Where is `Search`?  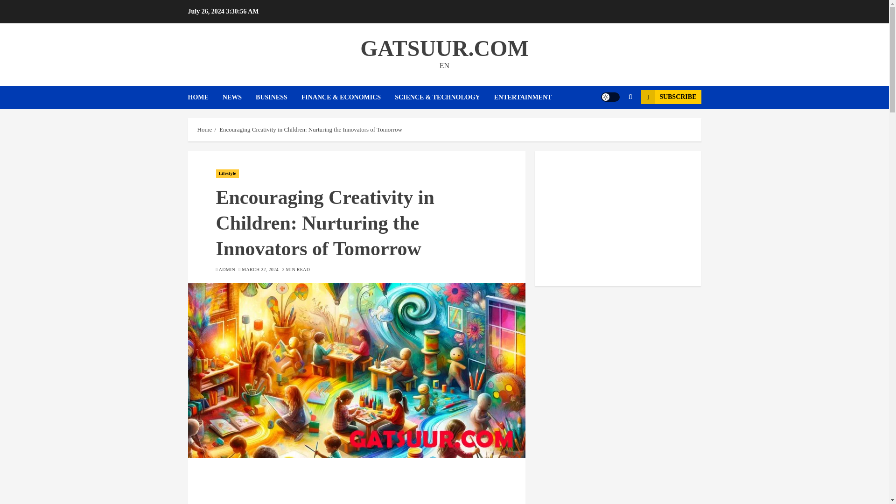
Search is located at coordinates (612, 125).